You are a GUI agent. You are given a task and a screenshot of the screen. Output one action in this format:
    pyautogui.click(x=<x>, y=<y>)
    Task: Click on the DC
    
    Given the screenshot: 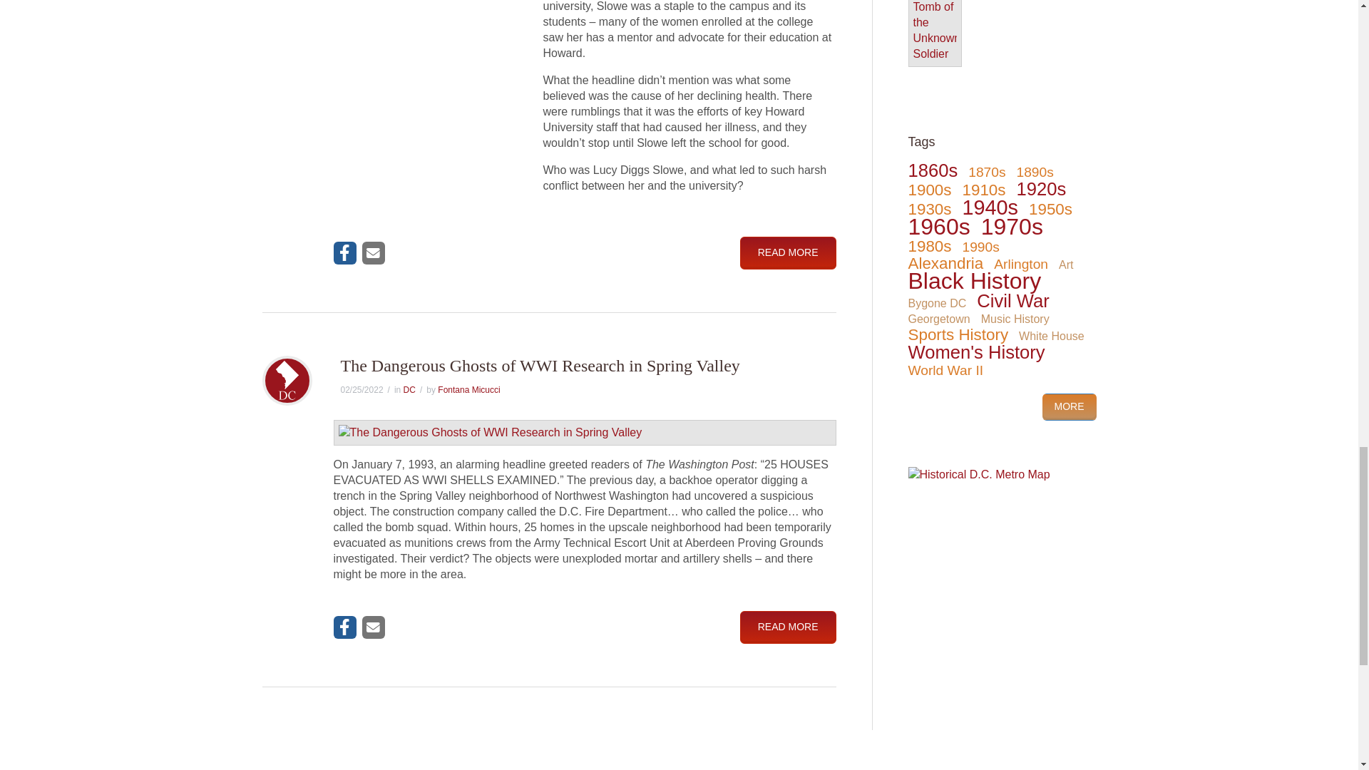 What is the action you would take?
    pyautogui.click(x=409, y=390)
    